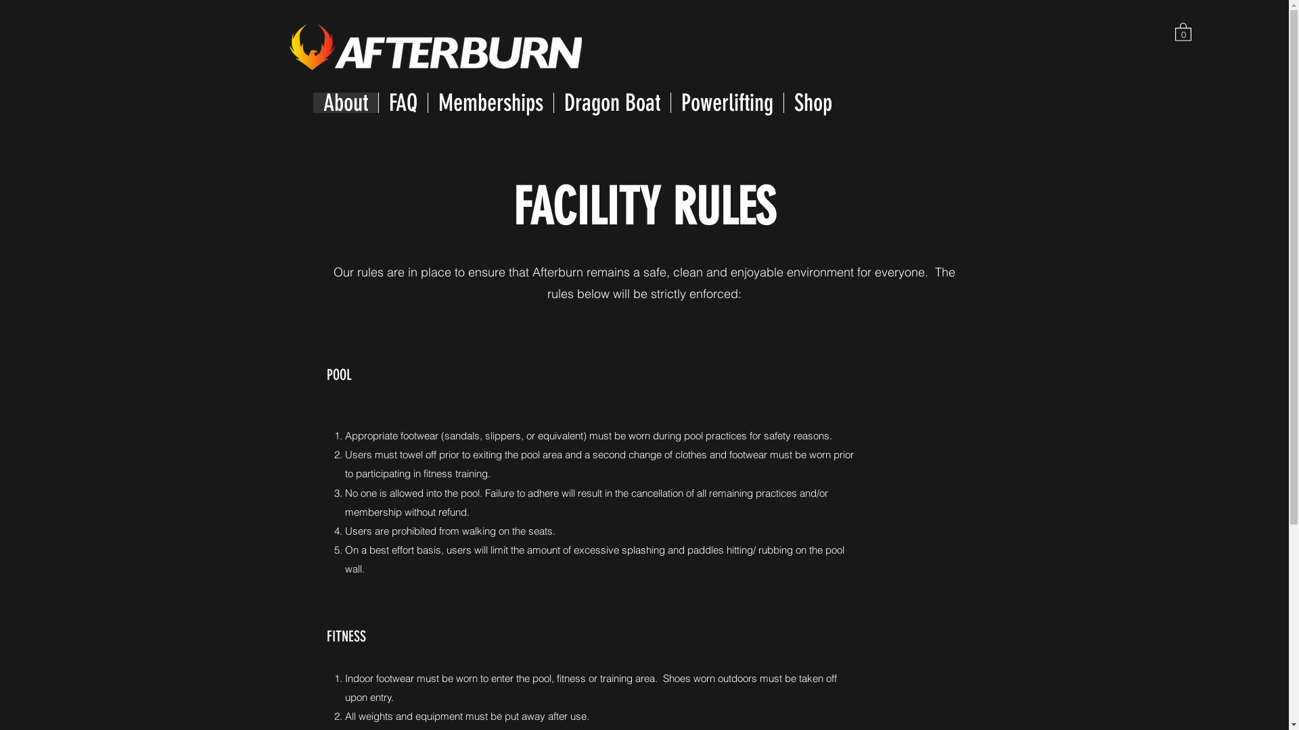 The image size is (1299, 730). Describe the element at coordinates (491, 103) in the screenshot. I see `Memberships` at that location.